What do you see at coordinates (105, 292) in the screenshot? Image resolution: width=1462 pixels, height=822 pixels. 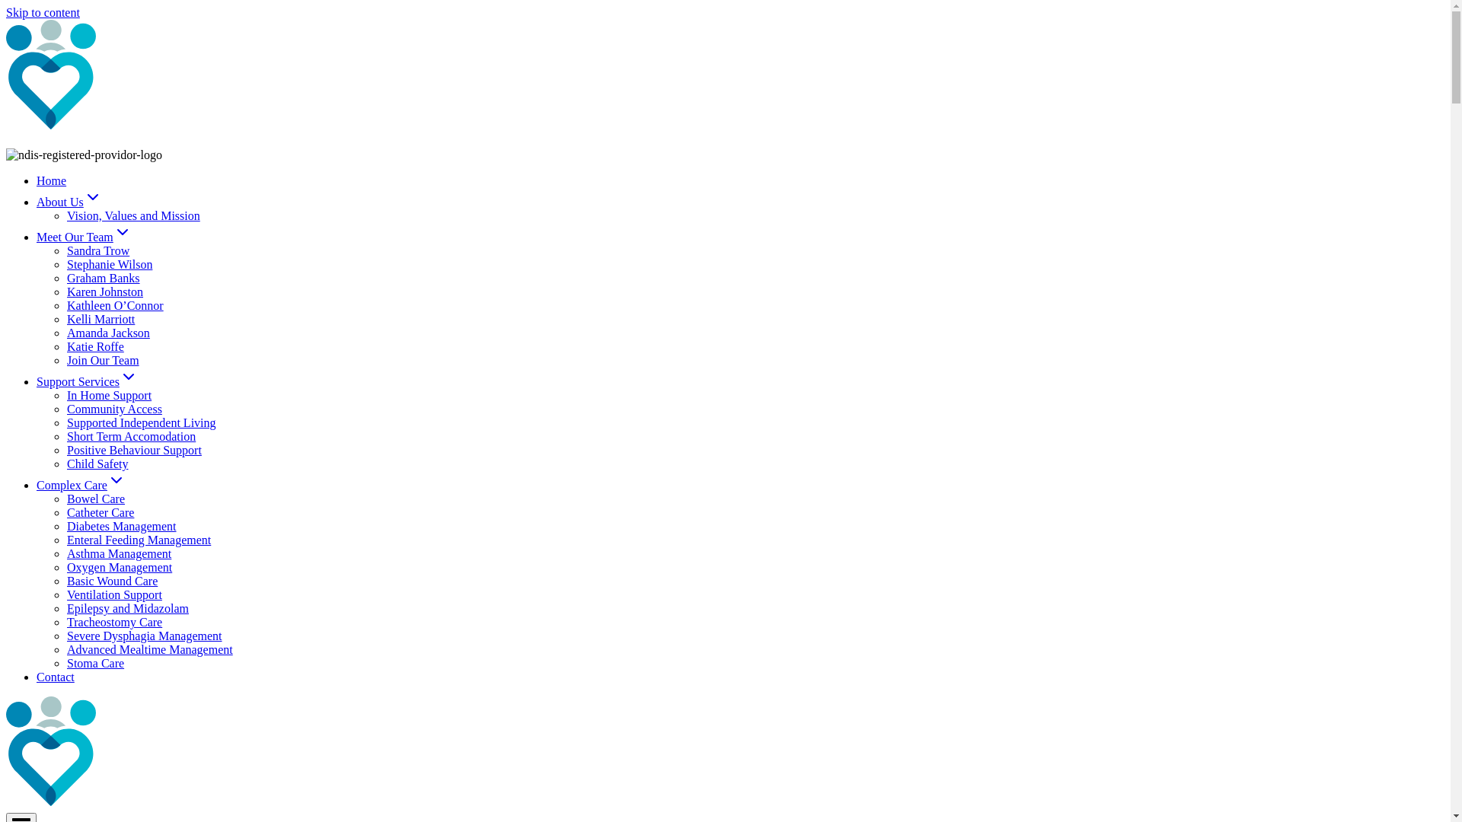 I see `Karen Johnston` at bounding box center [105, 292].